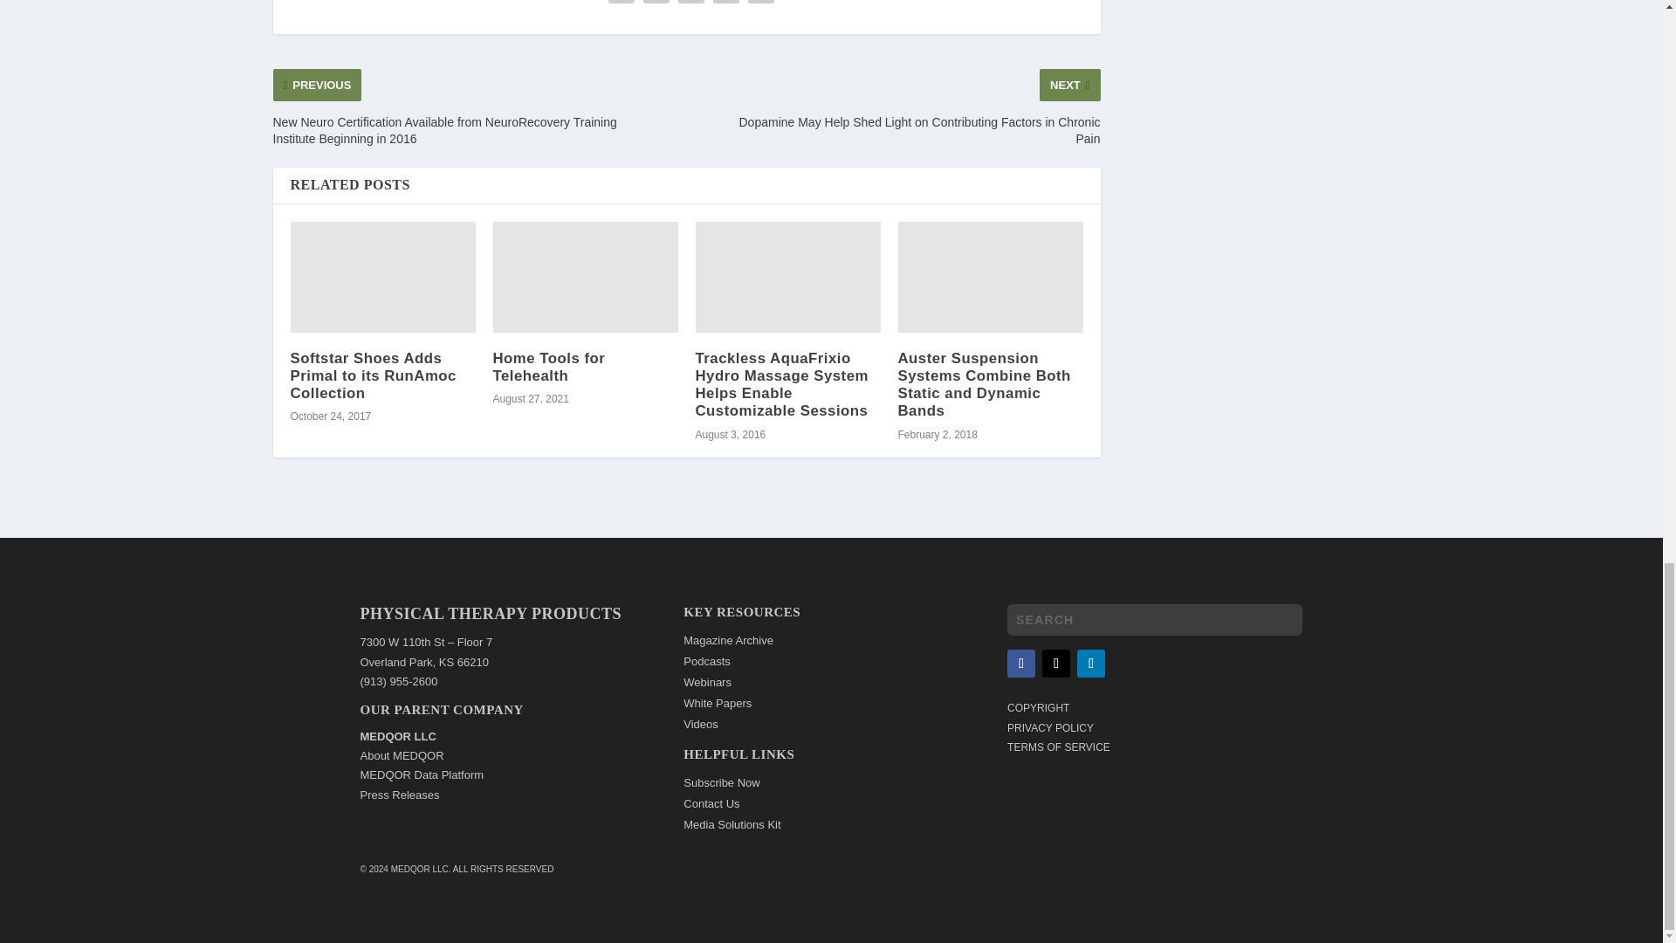  I want to click on Follow on X, so click(1056, 664).